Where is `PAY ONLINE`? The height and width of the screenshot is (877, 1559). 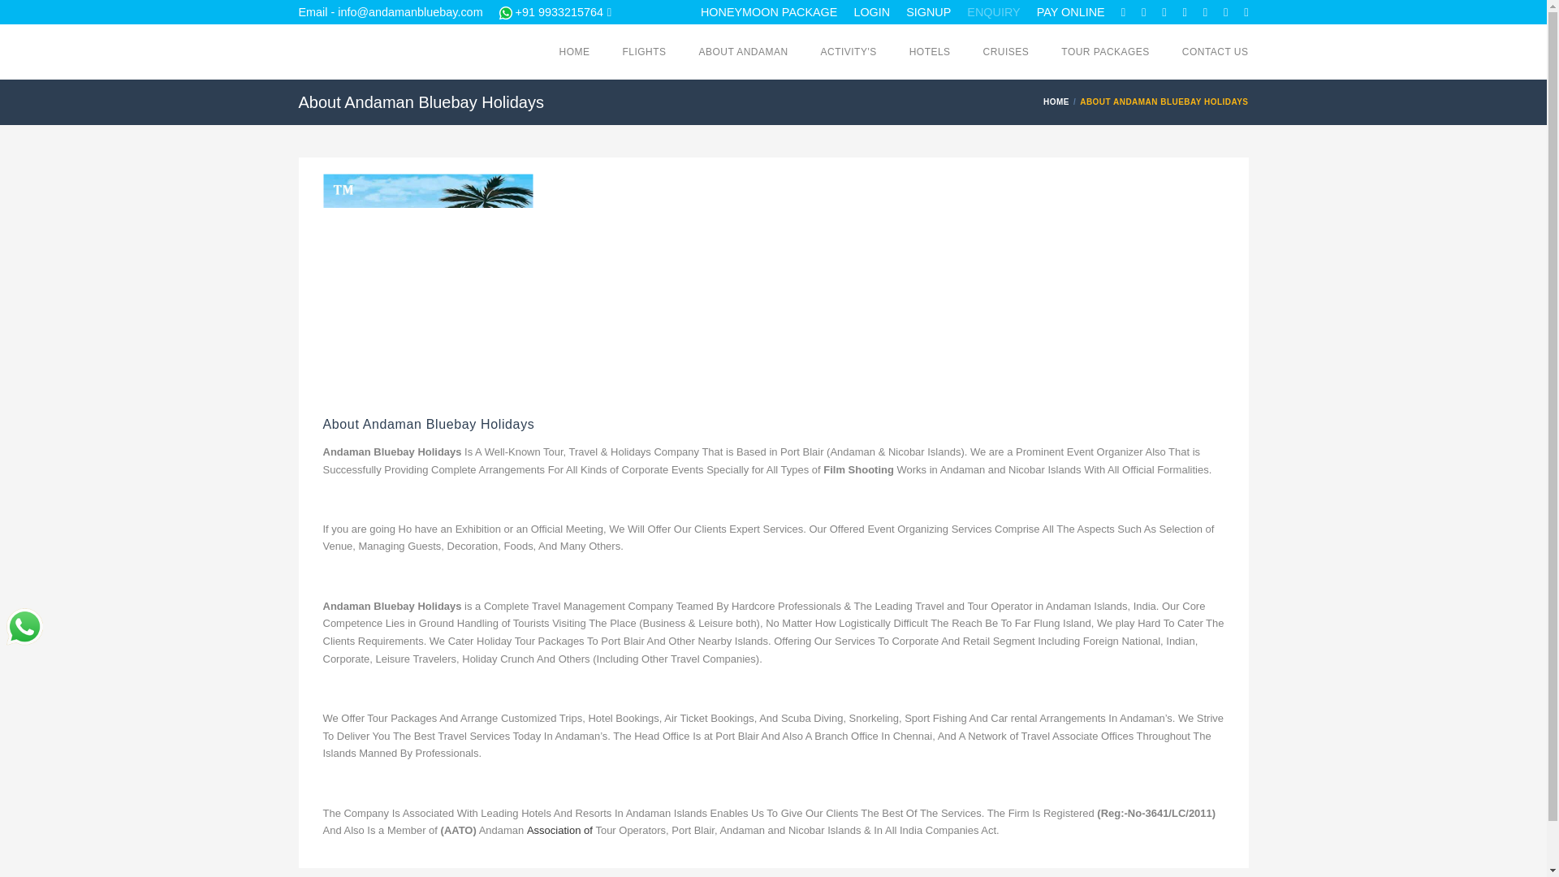 PAY ONLINE is located at coordinates (1070, 12).